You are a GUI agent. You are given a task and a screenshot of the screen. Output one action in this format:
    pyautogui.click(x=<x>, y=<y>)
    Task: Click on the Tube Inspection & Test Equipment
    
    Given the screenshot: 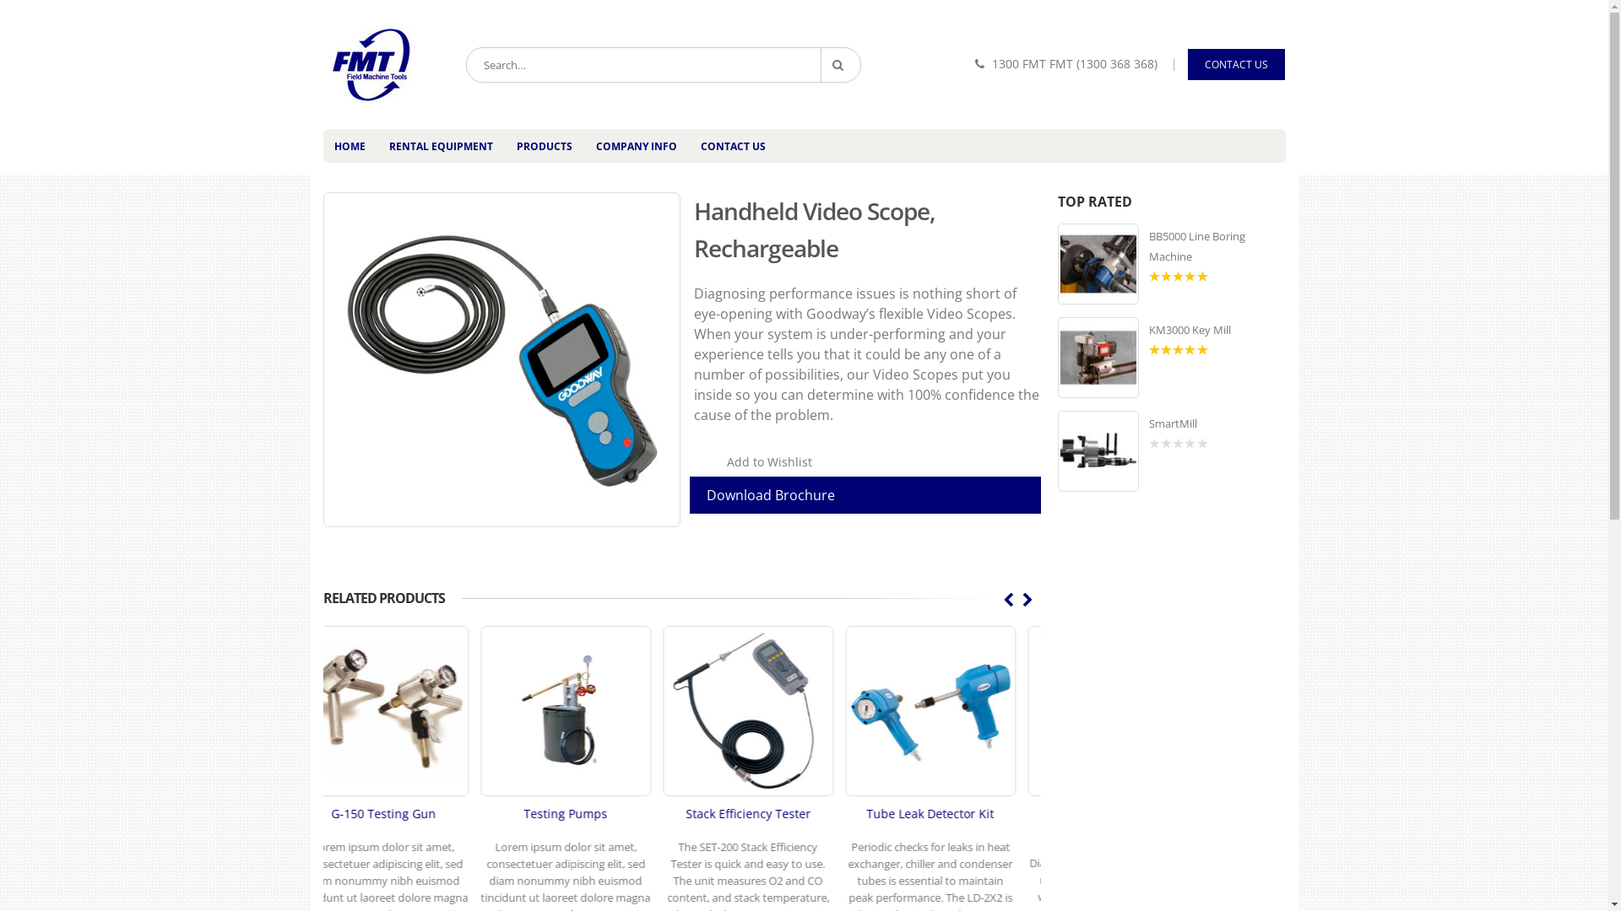 What is the action you would take?
    pyautogui.click(x=848, y=498)
    